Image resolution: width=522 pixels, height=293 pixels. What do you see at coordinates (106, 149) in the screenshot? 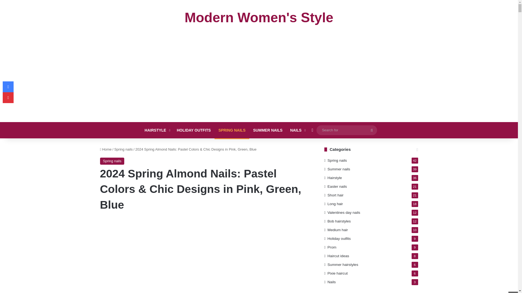
I see `Home` at bounding box center [106, 149].